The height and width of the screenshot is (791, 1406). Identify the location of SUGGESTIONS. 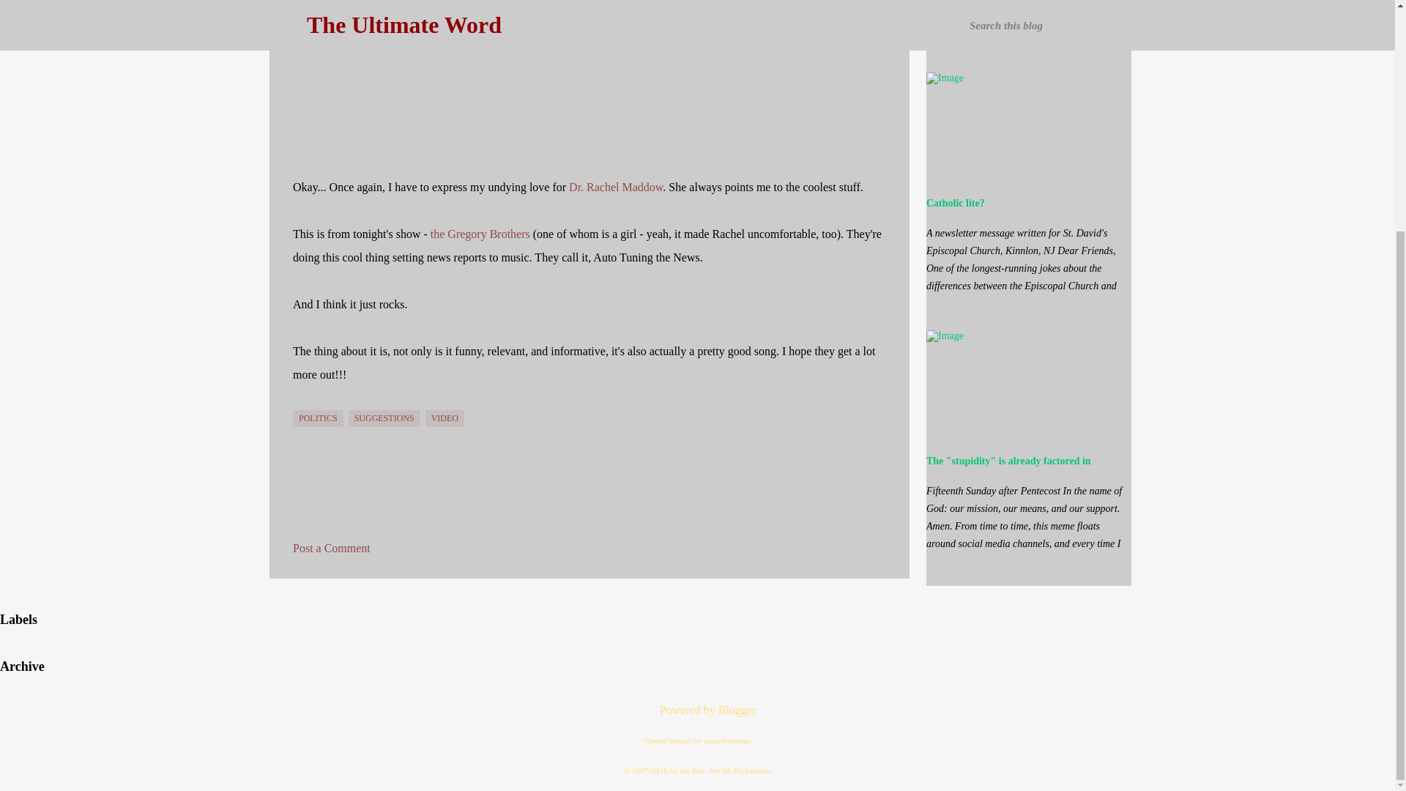
(384, 419).